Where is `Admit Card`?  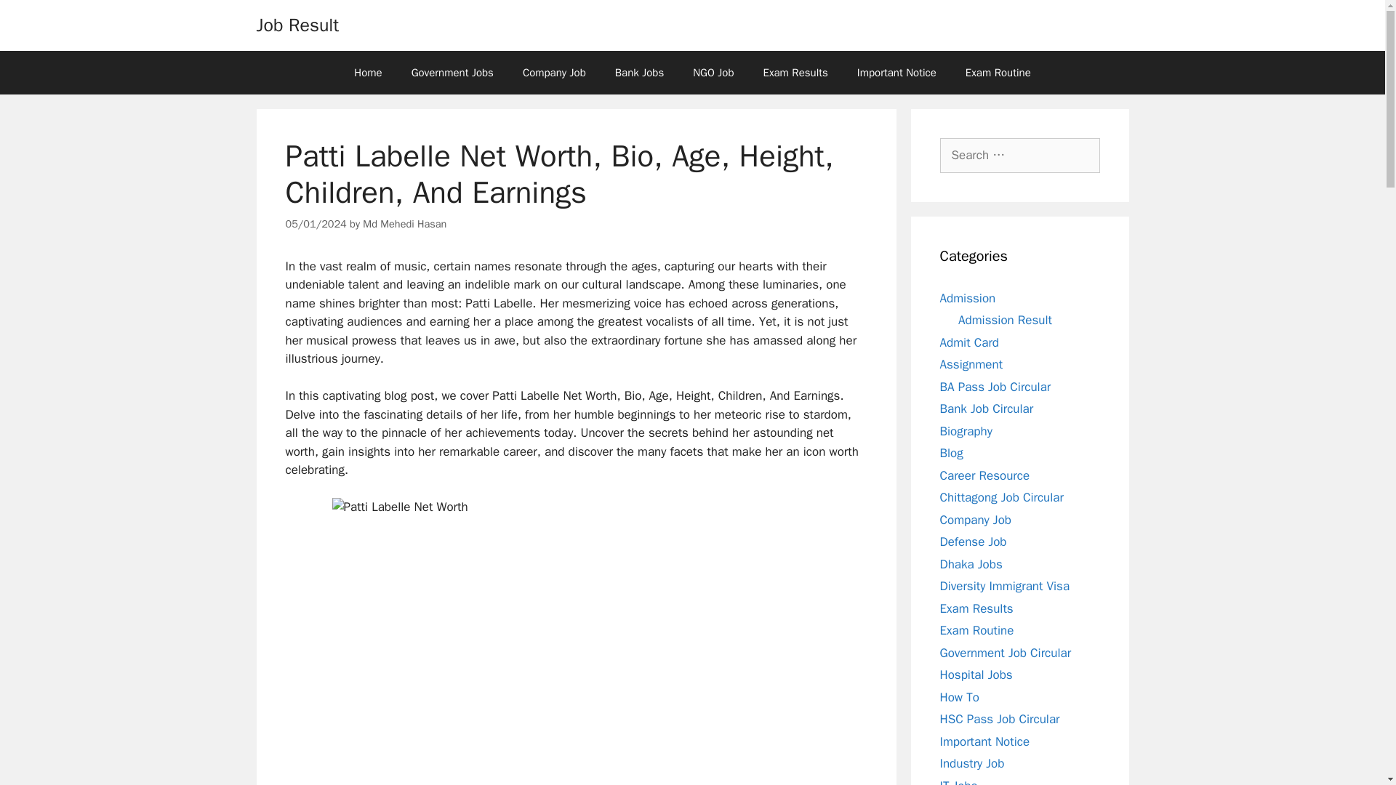
Admit Card is located at coordinates (968, 342).